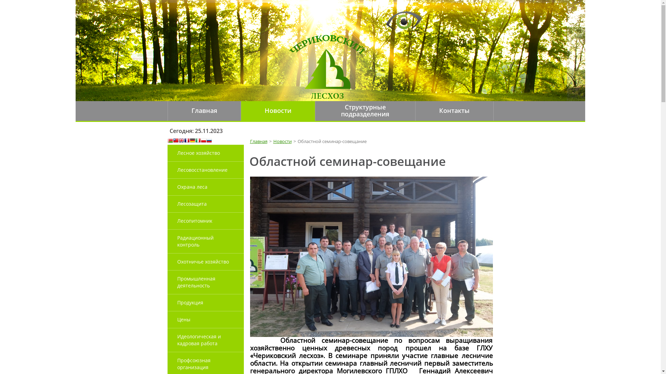 Image resolution: width=666 pixels, height=374 pixels. I want to click on French, so click(187, 141).